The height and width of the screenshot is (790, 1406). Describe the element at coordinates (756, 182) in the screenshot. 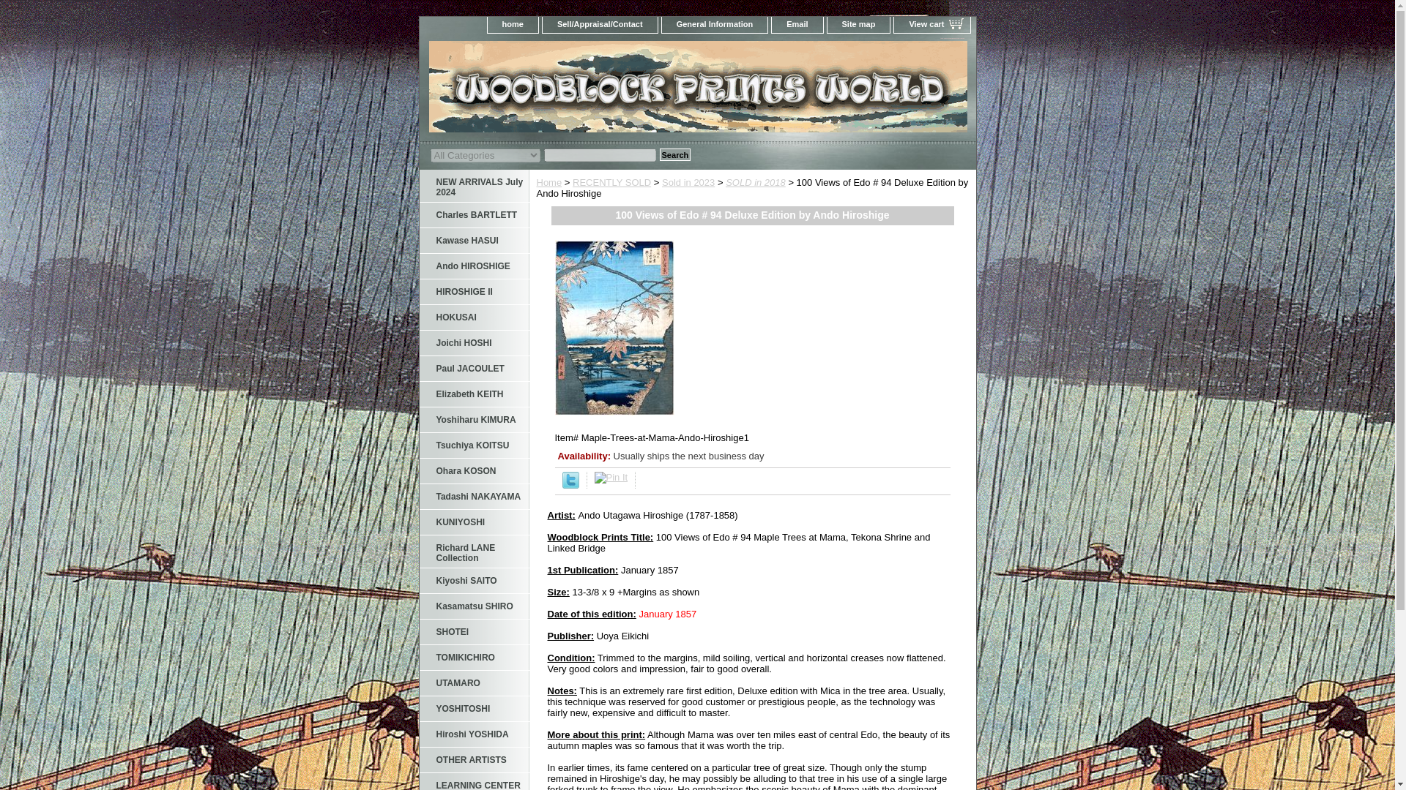

I see `SOLD in 2018` at that location.